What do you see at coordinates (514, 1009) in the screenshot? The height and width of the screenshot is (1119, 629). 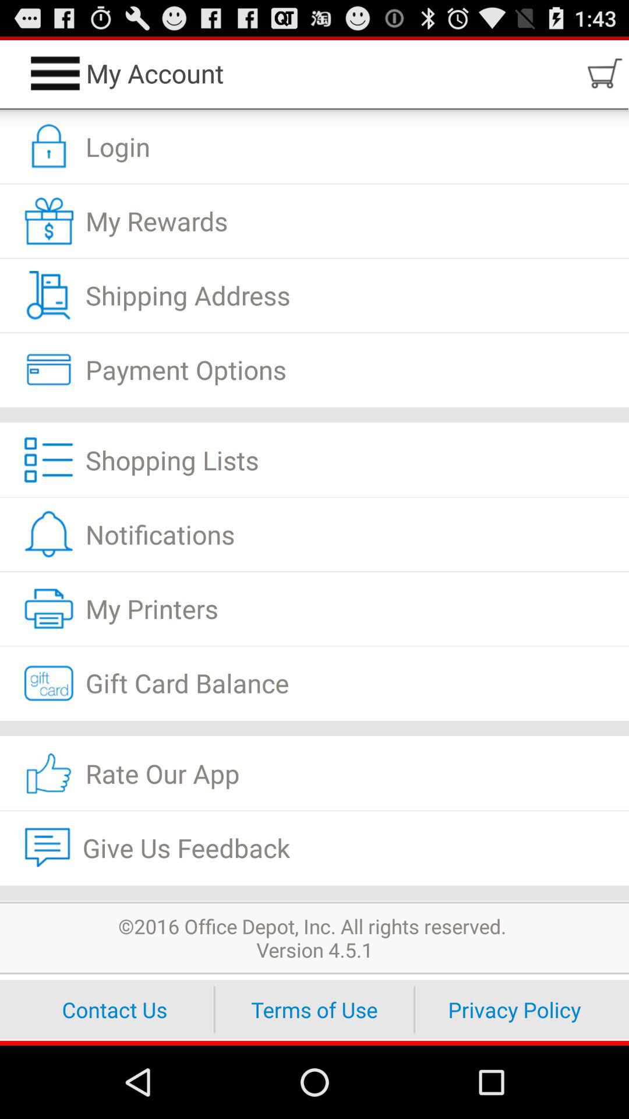 I see `open icon below 2016 office depot icon` at bounding box center [514, 1009].